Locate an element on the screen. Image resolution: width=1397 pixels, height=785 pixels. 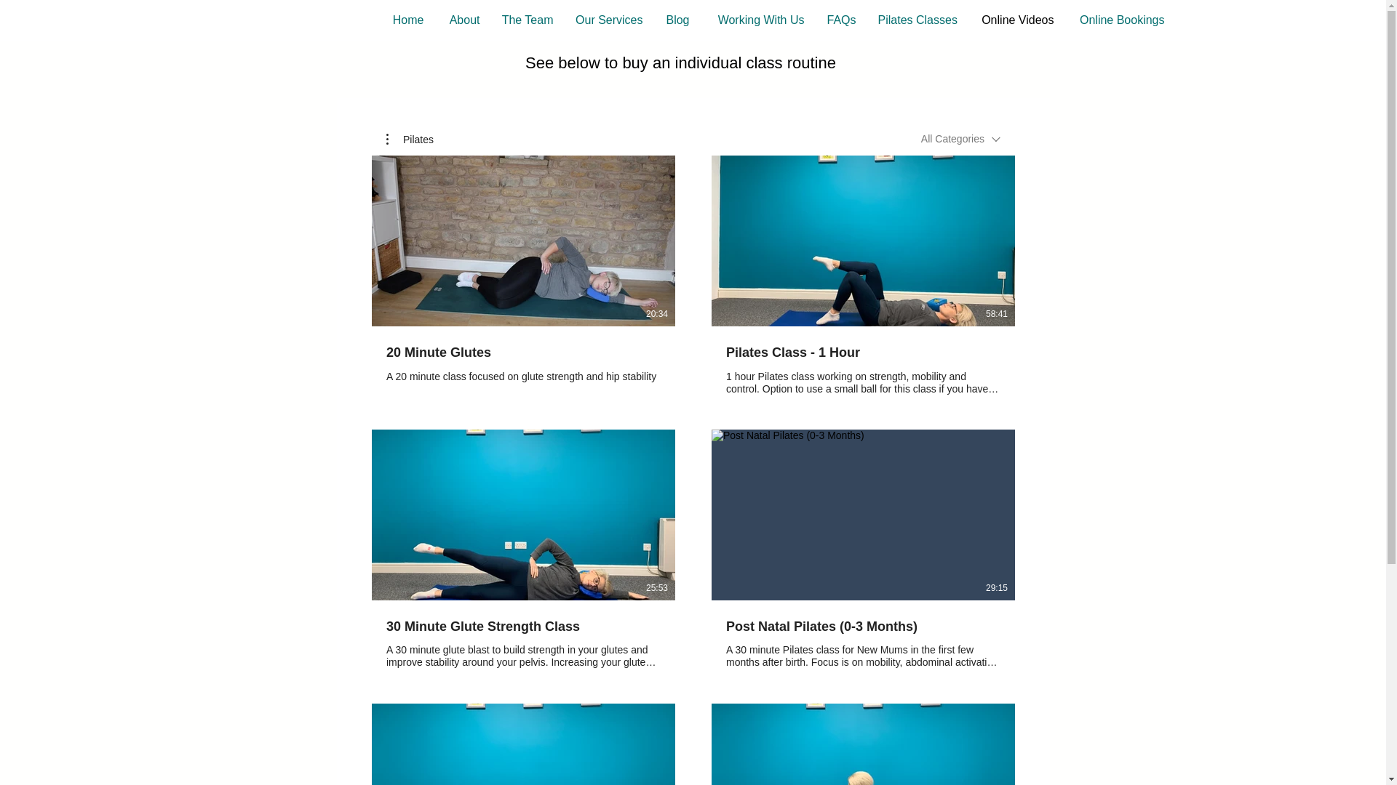
The Team is located at coordinates (527, 20).